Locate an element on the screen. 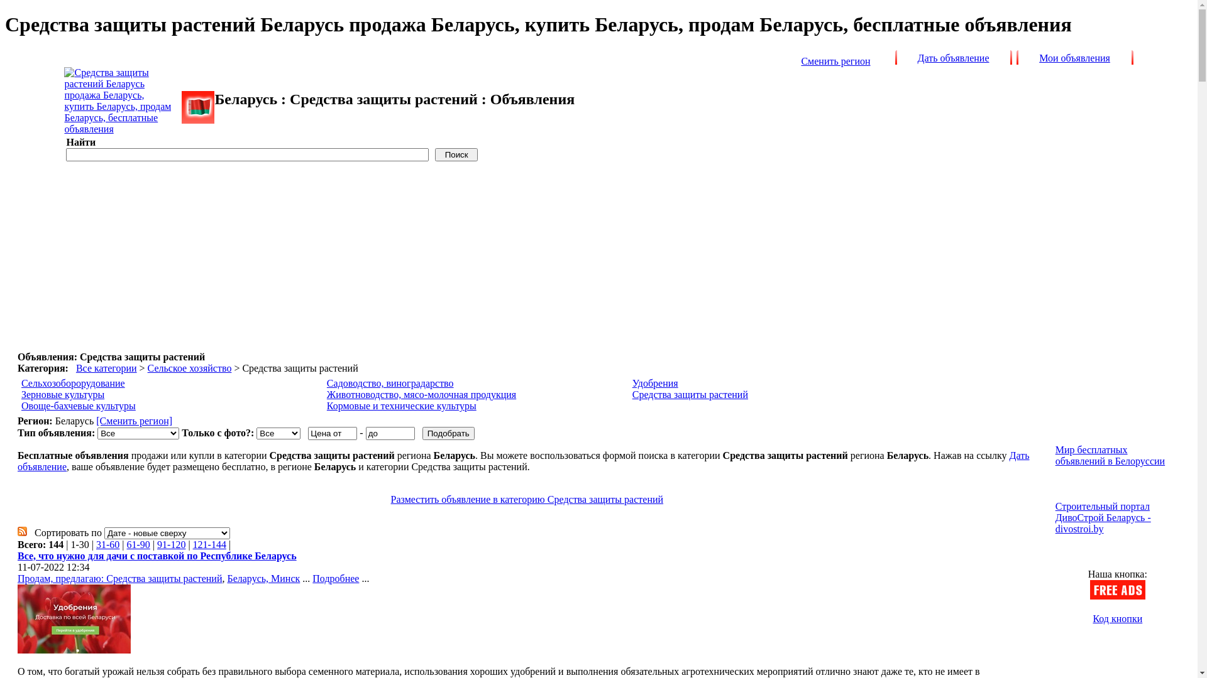 The height and width of the screenshot is (678, 1207). 31-60 is located at coordinates (108, 545).